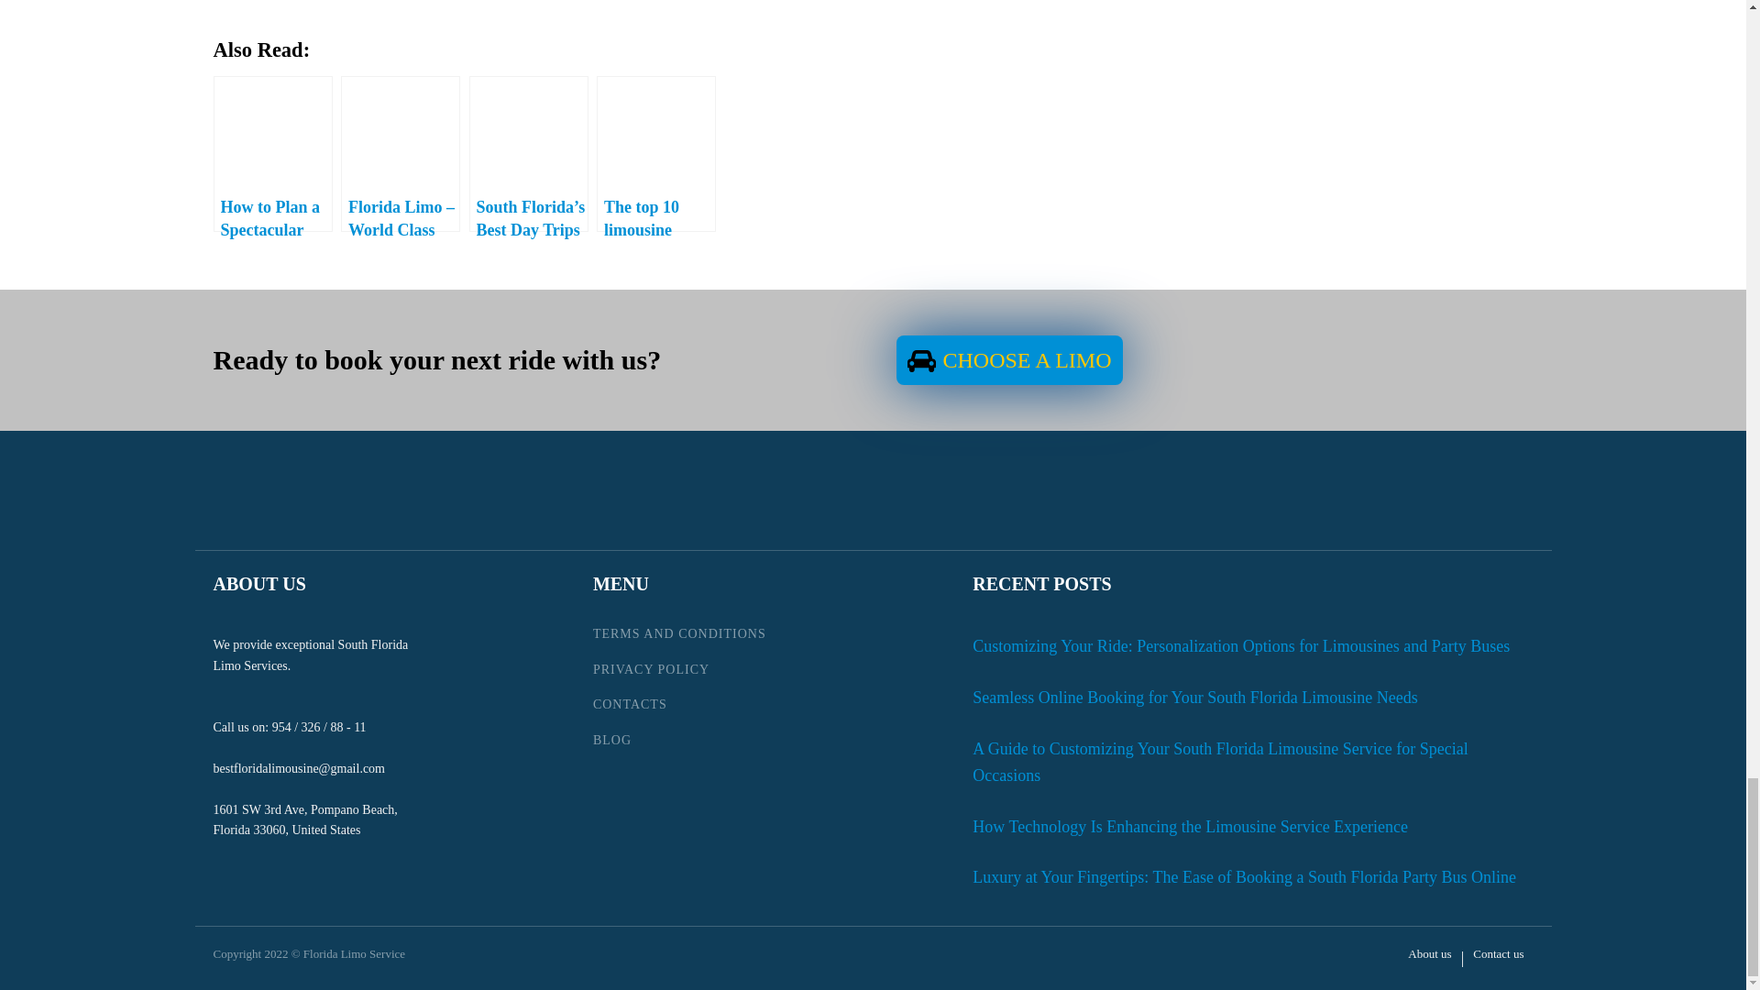 The width and height of the screenshot is (1760, 990). I want to click on Logo, so click(303, 486).